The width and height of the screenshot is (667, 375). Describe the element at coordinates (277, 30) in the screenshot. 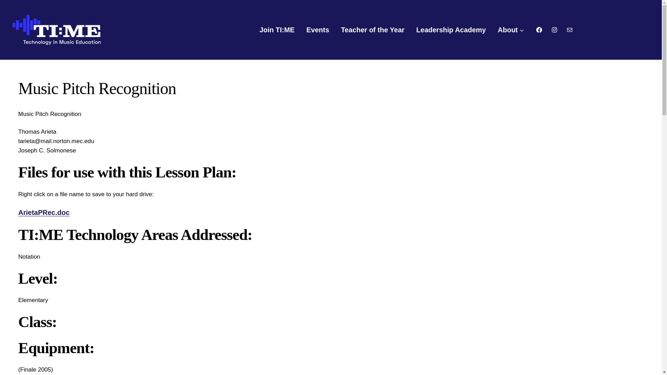

I see `Join TI:ME` at that location.